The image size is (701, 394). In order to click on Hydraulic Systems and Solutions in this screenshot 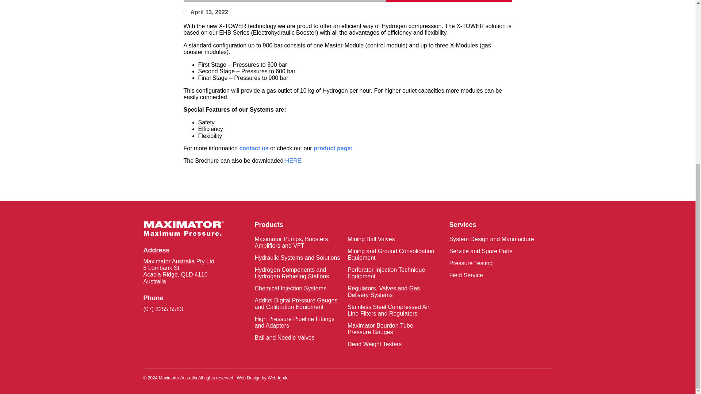, I will do `click(298, 258)`.